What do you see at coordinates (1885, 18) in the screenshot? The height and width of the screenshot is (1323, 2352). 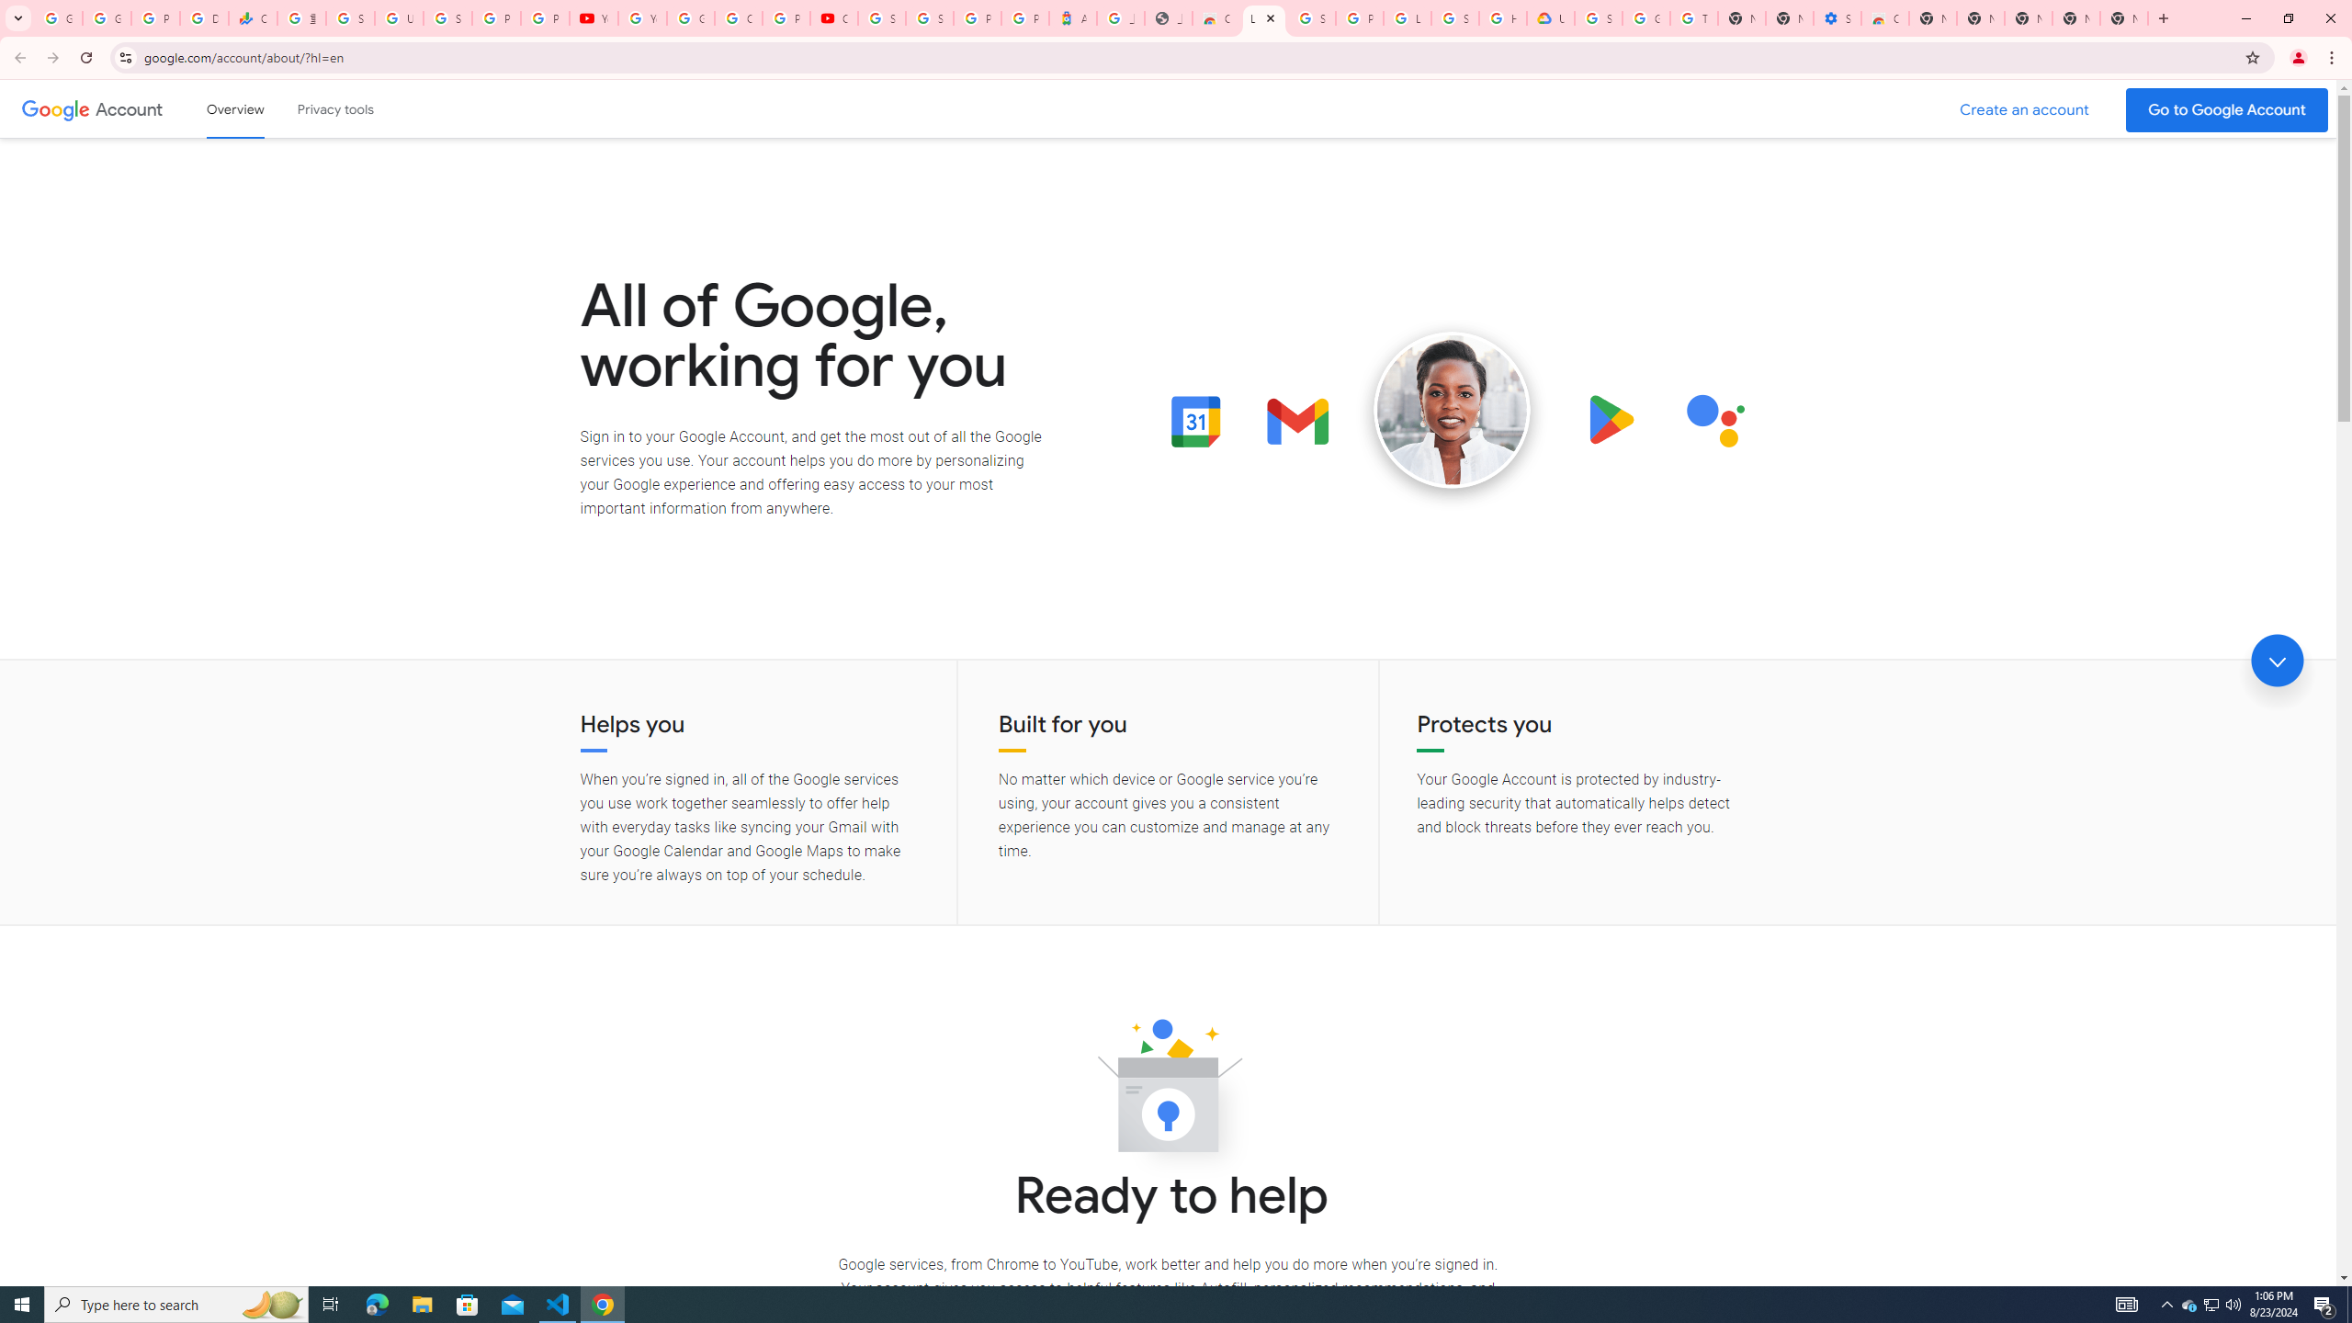 I see `Chrome Web Store - Accessibility extensions` at bounding box center [1885, 18].